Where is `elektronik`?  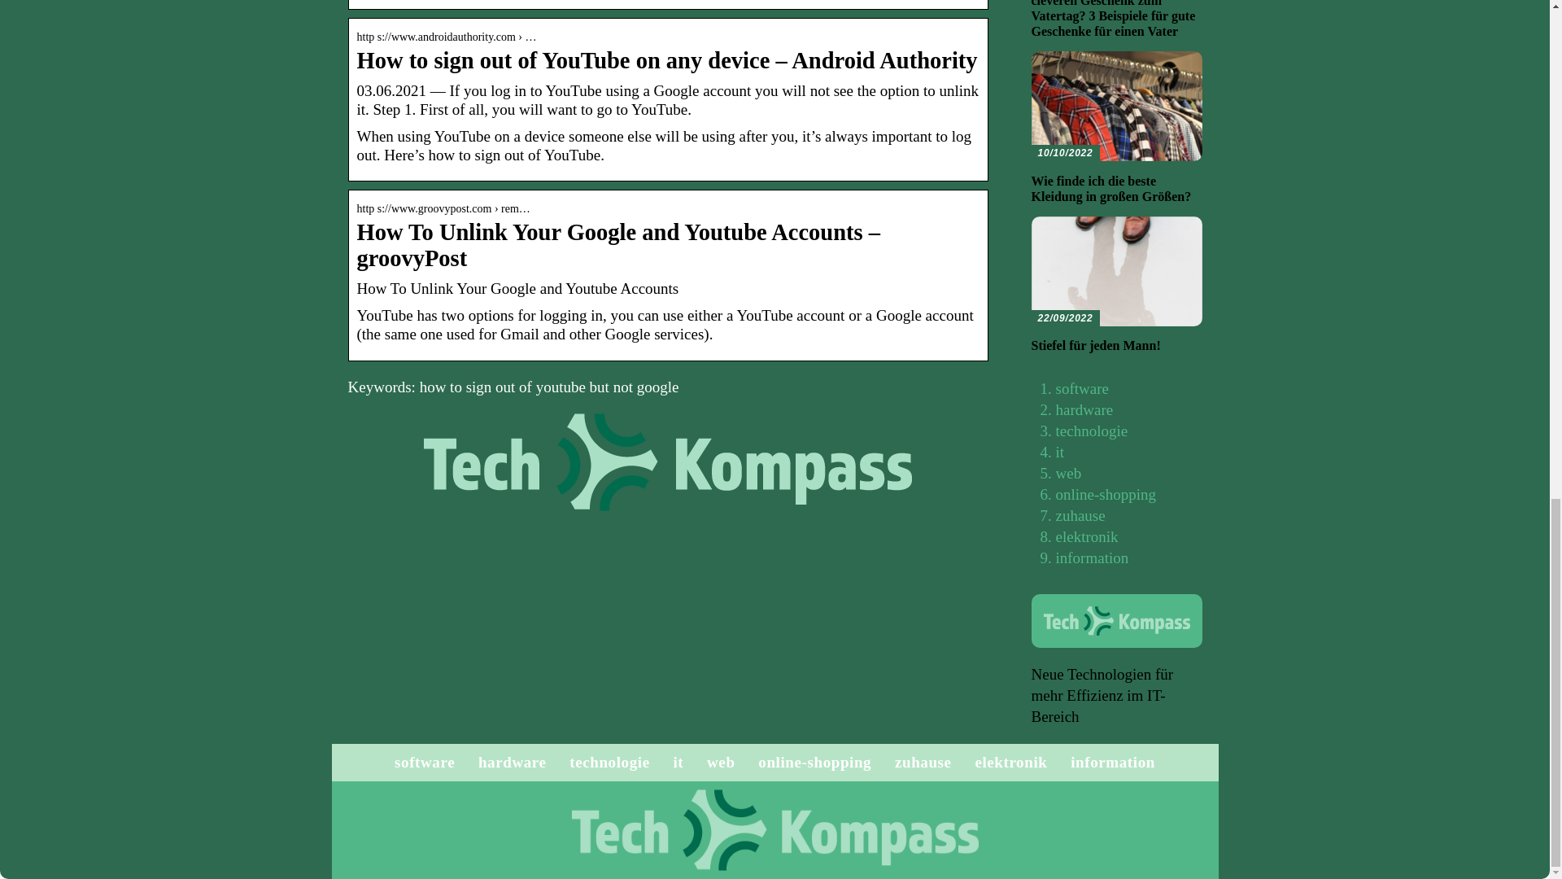
elektronik is located at coordinates (1010, 762).